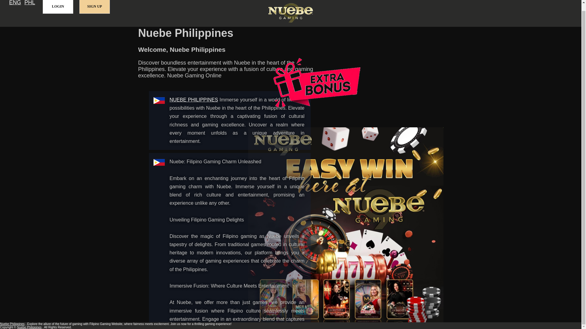  Describe the element at coordinates (15, 3) in the screenshot. I see `ENG` at that location.